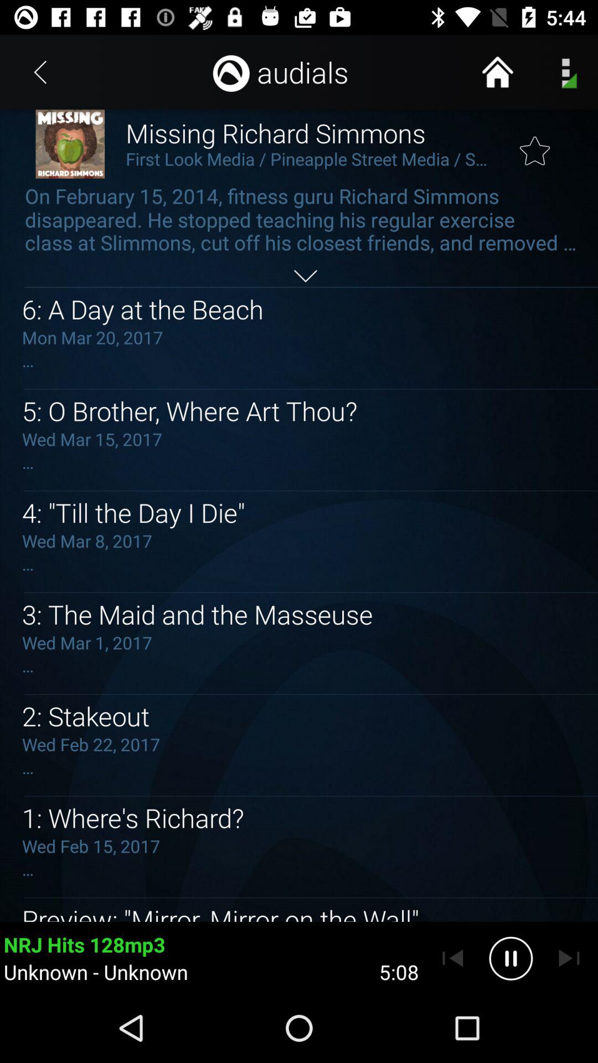 The image size is (598, 1063). What do you see at coordinates (453, 958) in the screenshot?
I see `previous track` at bounding box center [453, 958].